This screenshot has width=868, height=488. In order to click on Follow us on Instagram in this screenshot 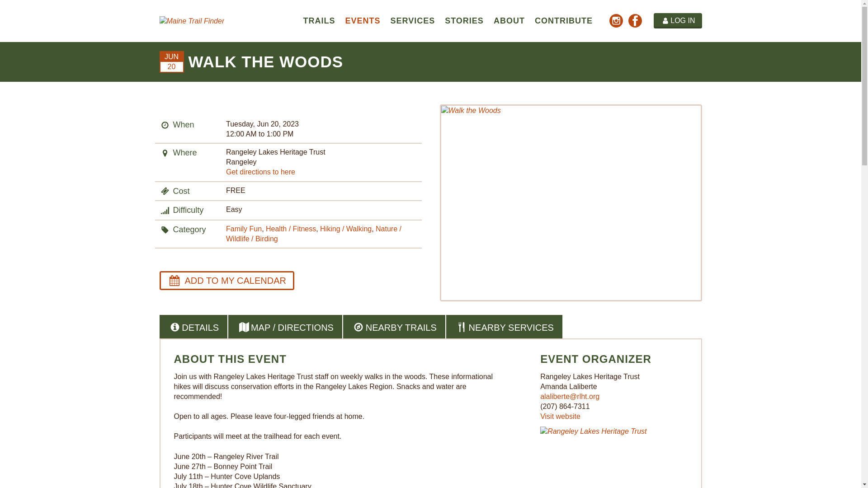, I will do `click(616, 23)`.